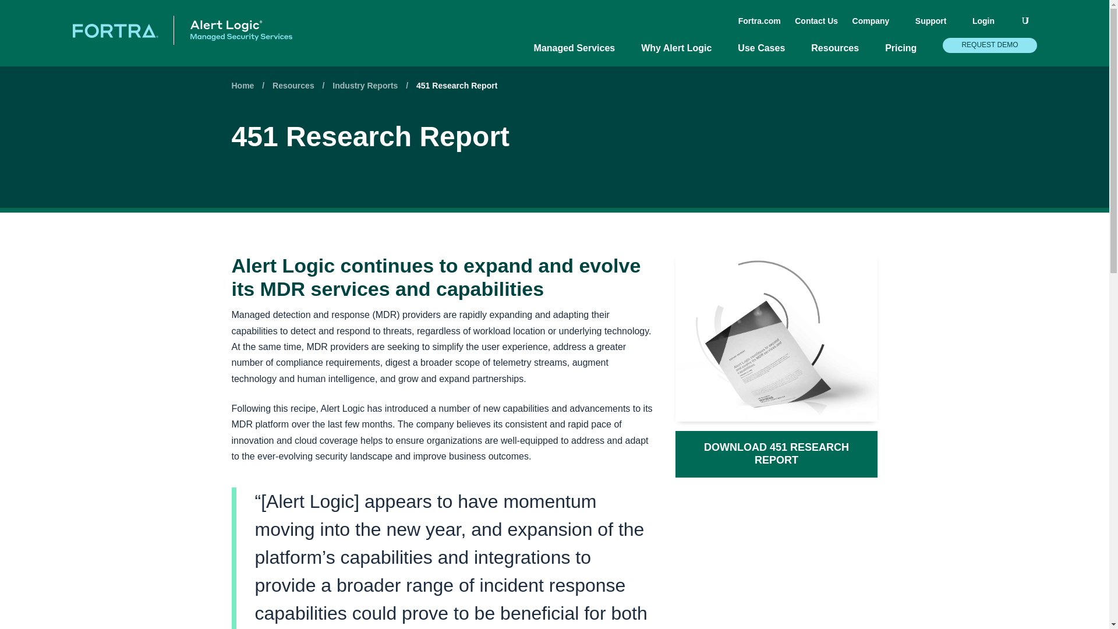 This screenshot has width=1118, height=629. What do you see at coordinates (876, 25) in the screenshot?
I see `Company` at bounding box center [876, 25].